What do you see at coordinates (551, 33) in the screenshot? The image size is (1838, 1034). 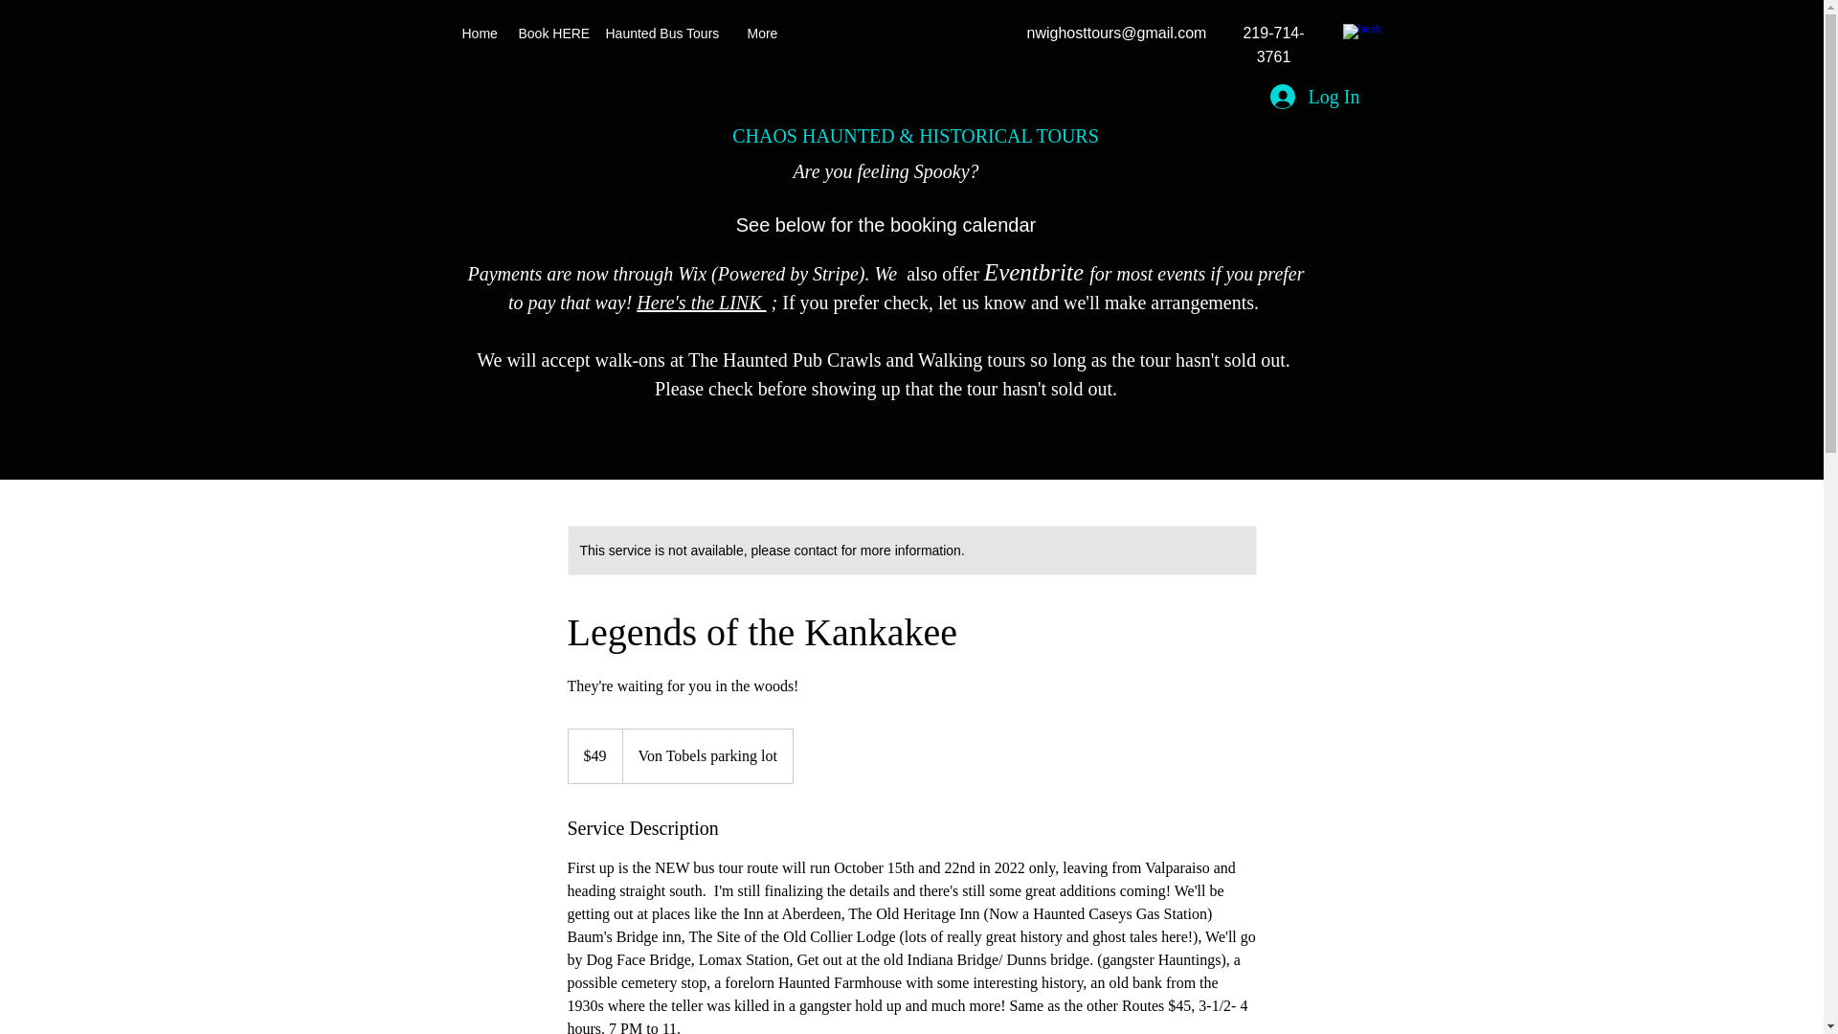 I see `Book HERE` at bounding box center [551, 33].